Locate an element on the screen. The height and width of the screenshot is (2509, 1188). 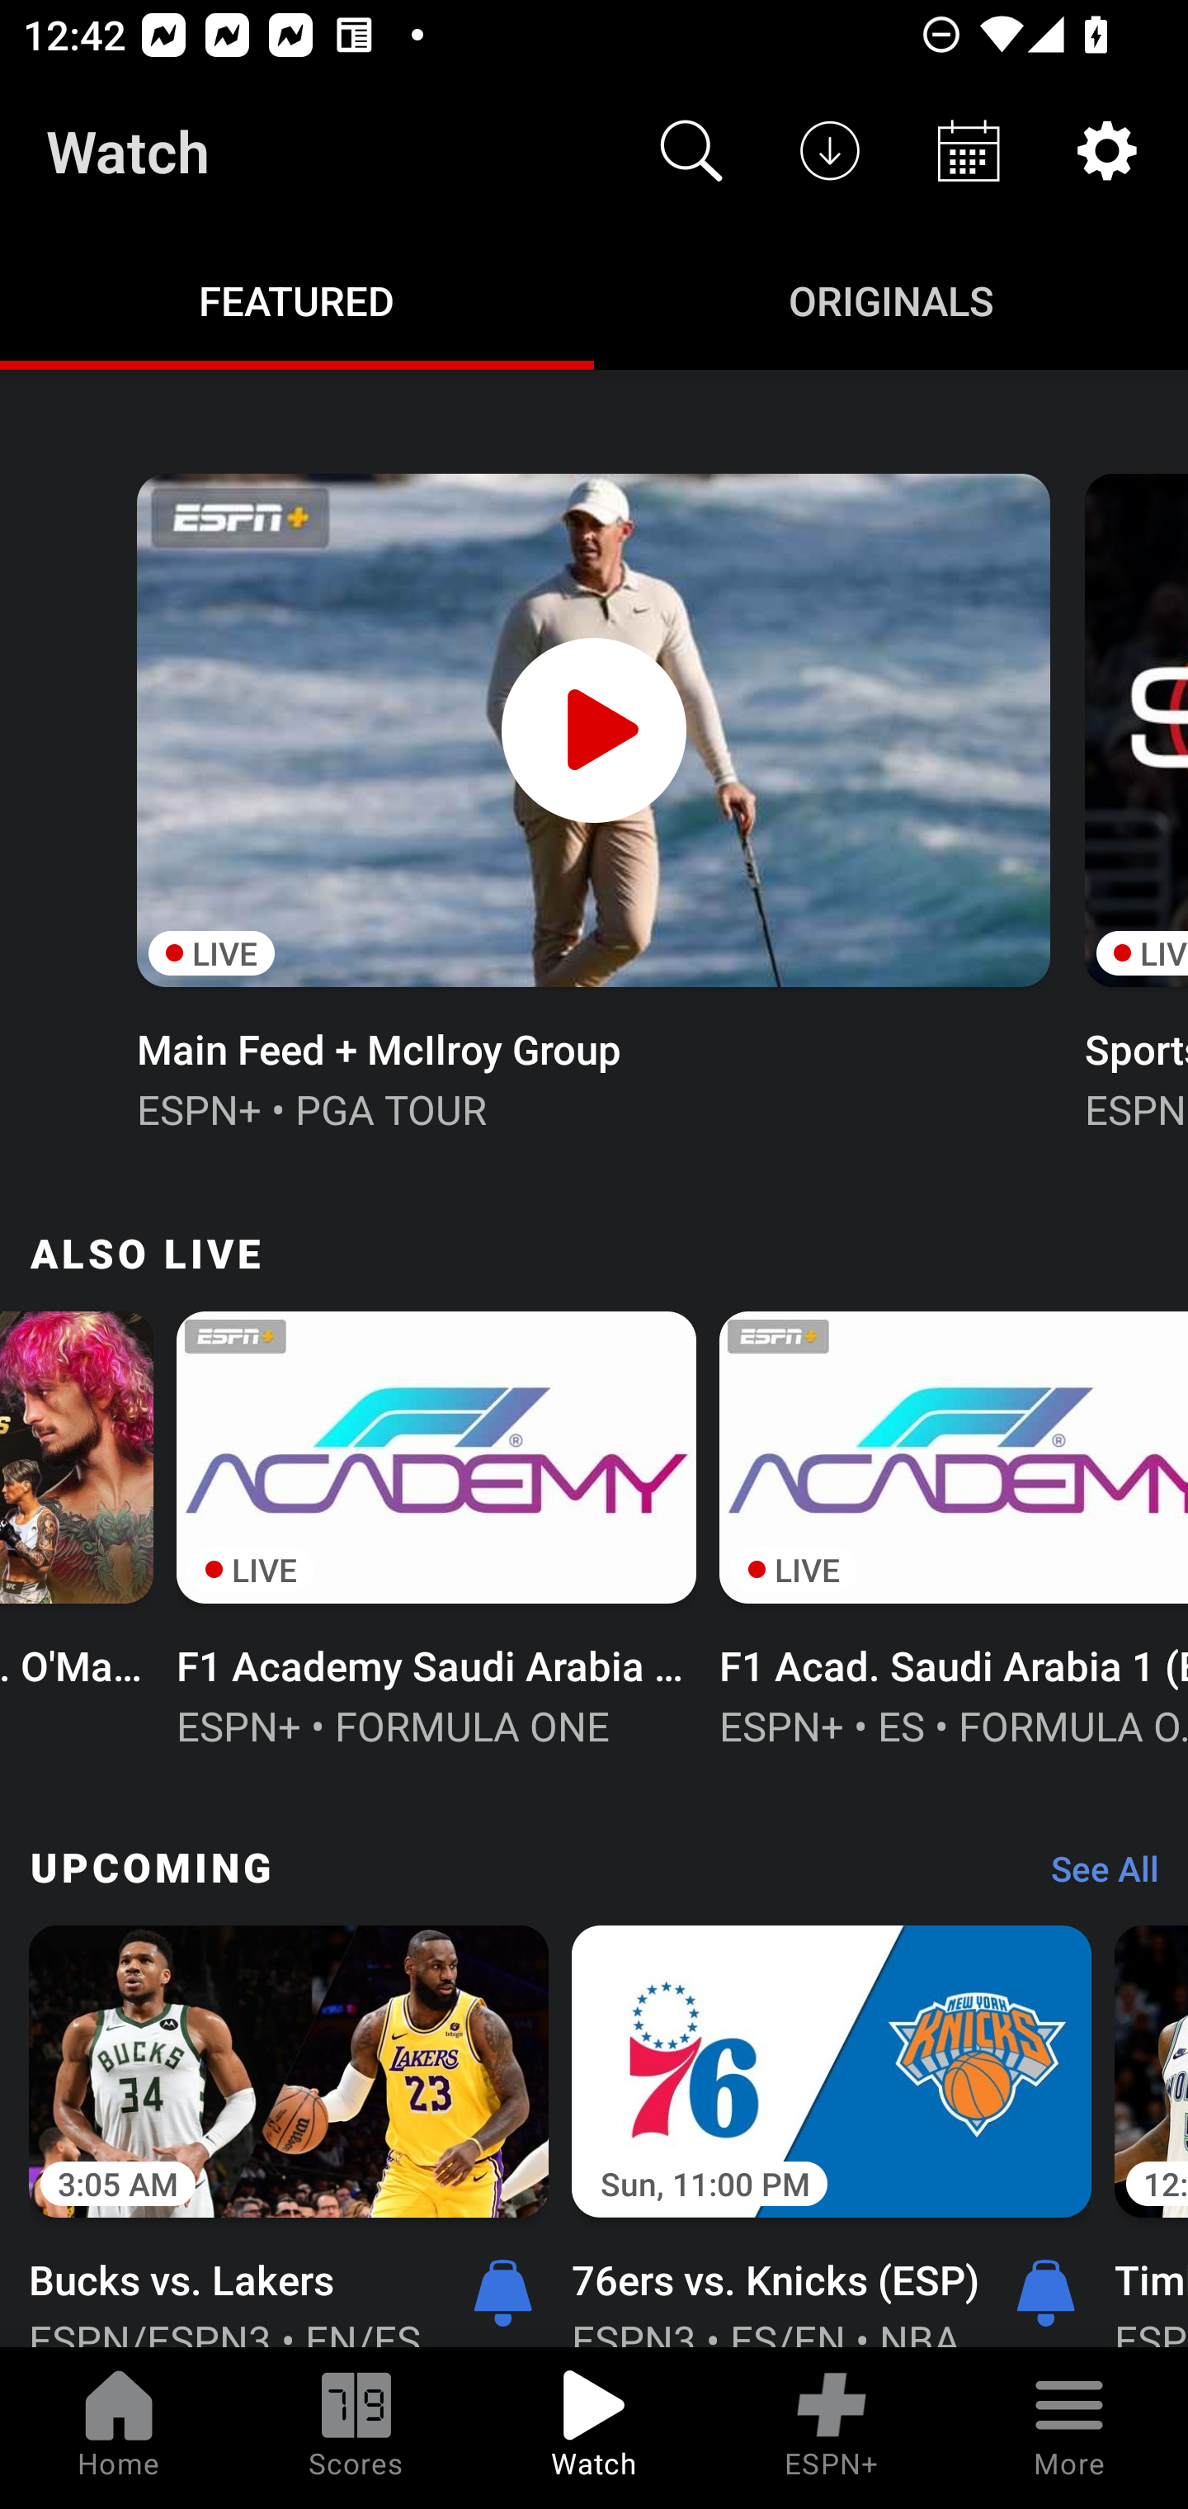
 LIVE Main Feed + McIlroy Group ESPN+ • PGA TOUR is located at coordinates (592, 799).